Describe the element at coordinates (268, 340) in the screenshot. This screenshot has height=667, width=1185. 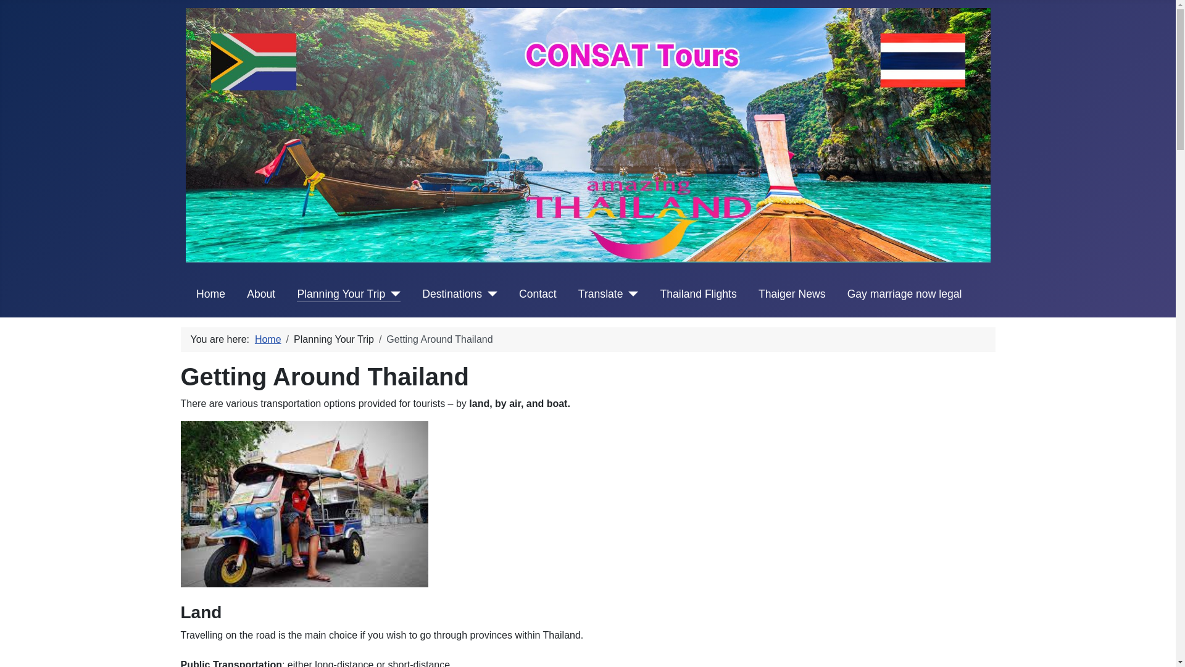
I see `Home` at that location.